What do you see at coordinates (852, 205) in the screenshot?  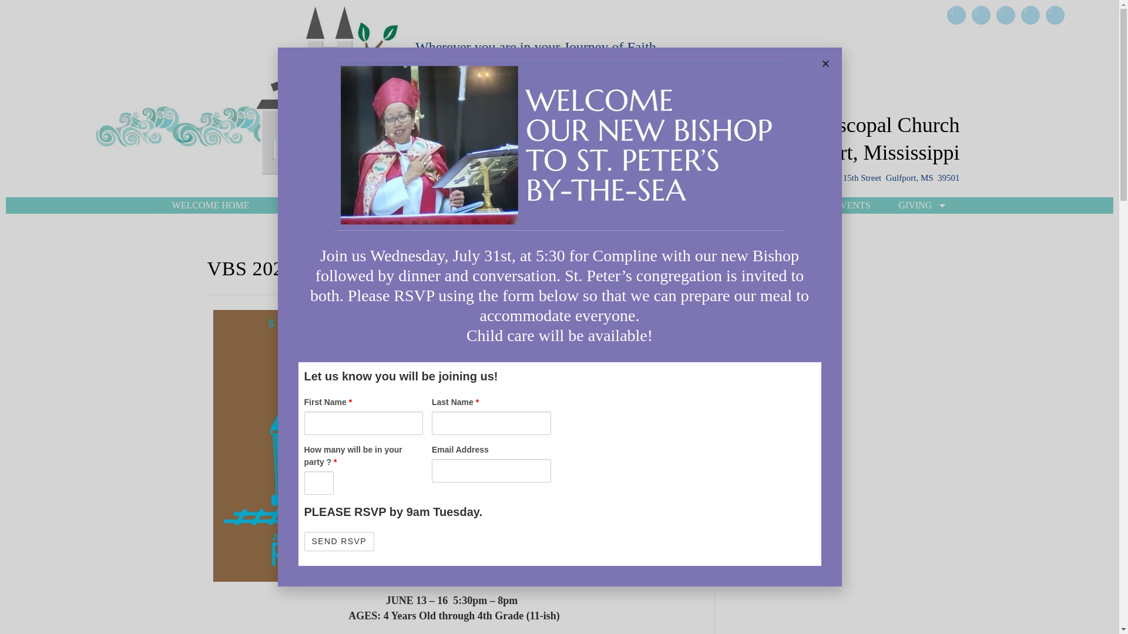 I see `EVENTS` at bounding box center [852, 205].